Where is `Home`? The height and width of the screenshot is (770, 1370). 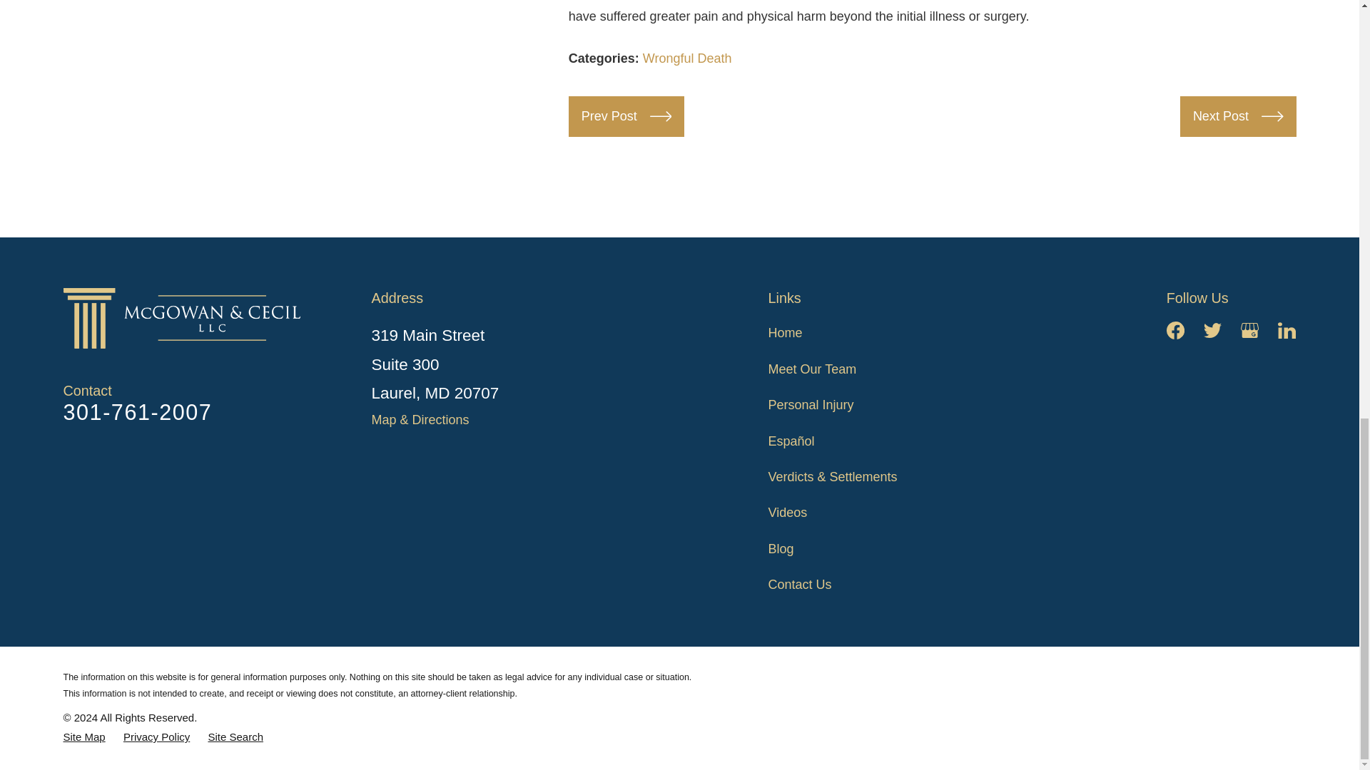 Home is located at coordinates (187, 318).